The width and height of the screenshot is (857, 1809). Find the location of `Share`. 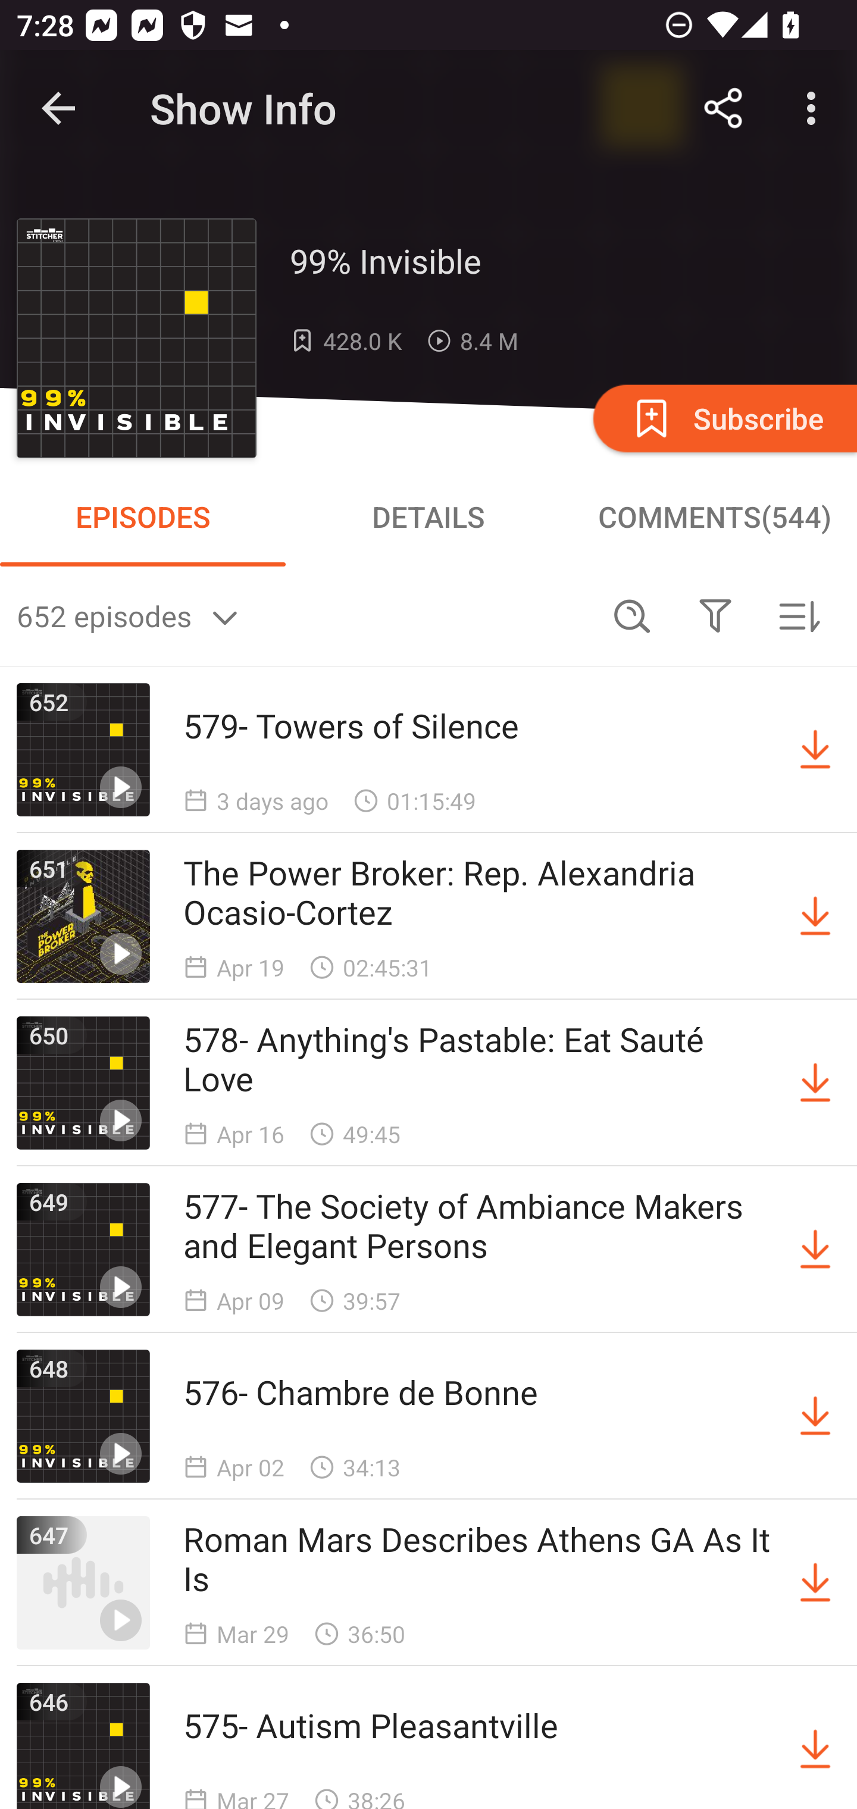

Share is located at coordinates (724, 108).